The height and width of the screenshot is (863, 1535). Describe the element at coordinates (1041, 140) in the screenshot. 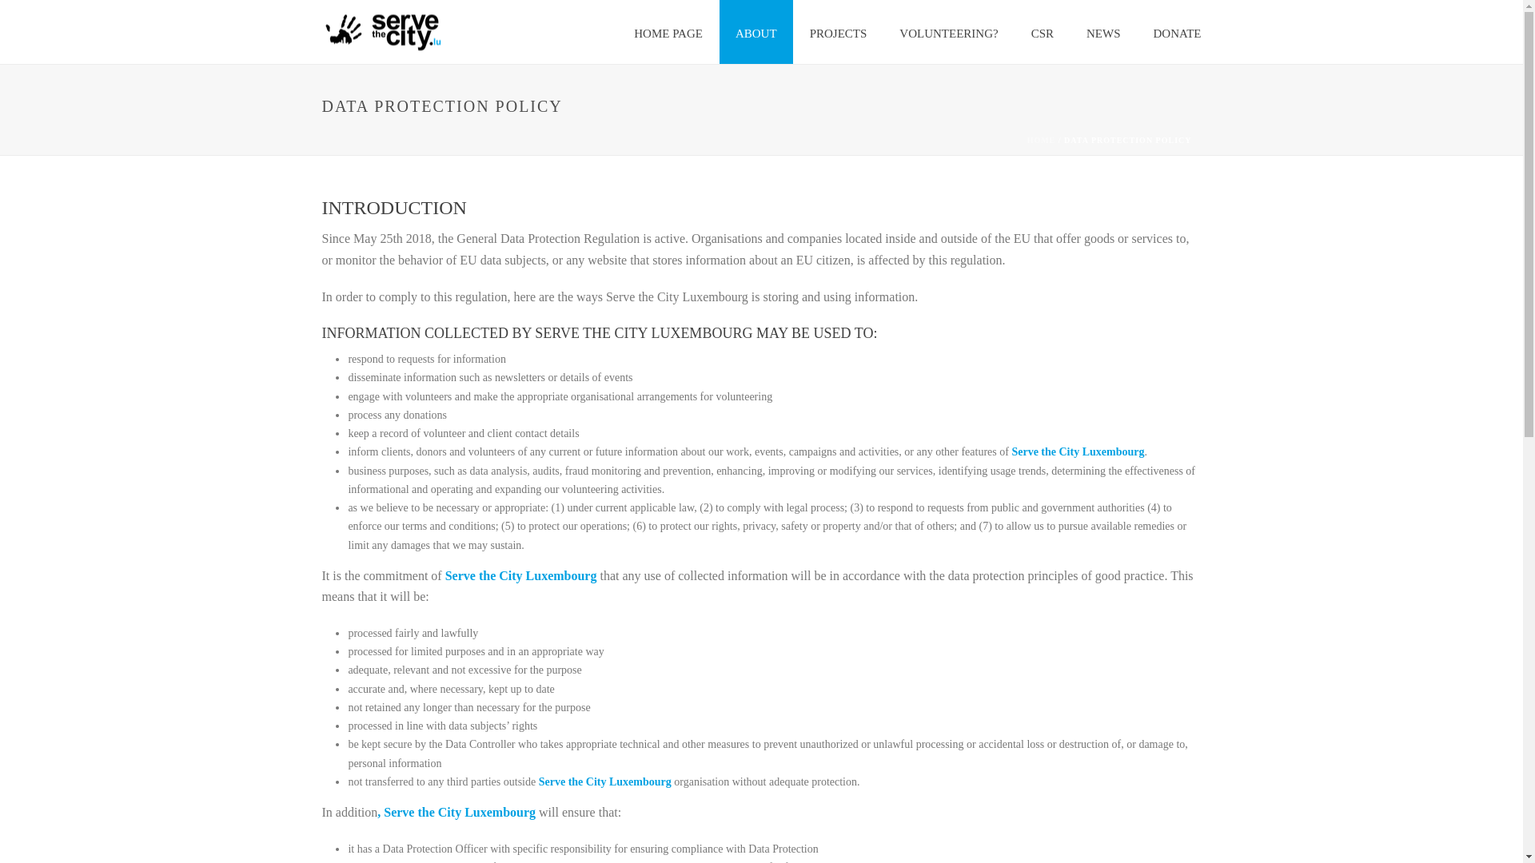

I see `HOME` at that location.